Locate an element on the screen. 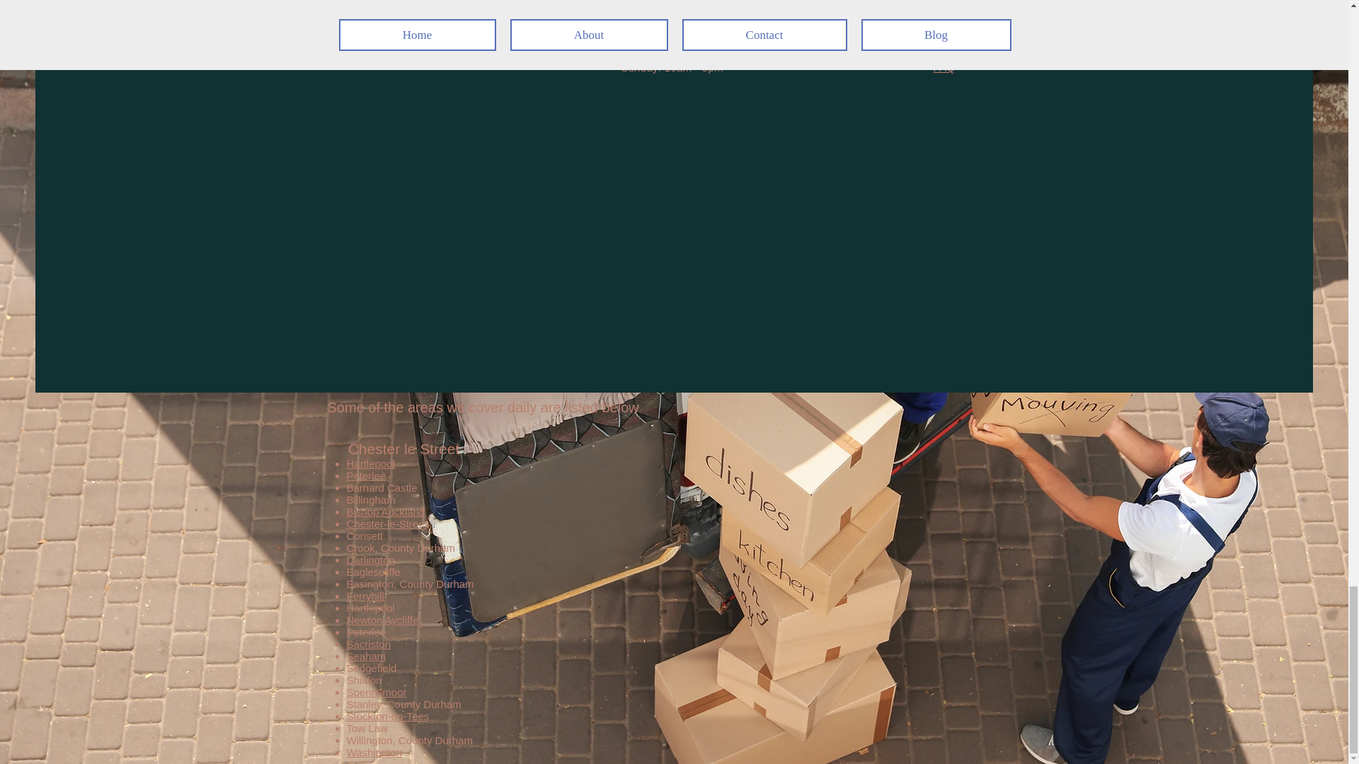 The height and width of the screenshot is (764, 1359). FAQ is located at coordinates (944, 33).